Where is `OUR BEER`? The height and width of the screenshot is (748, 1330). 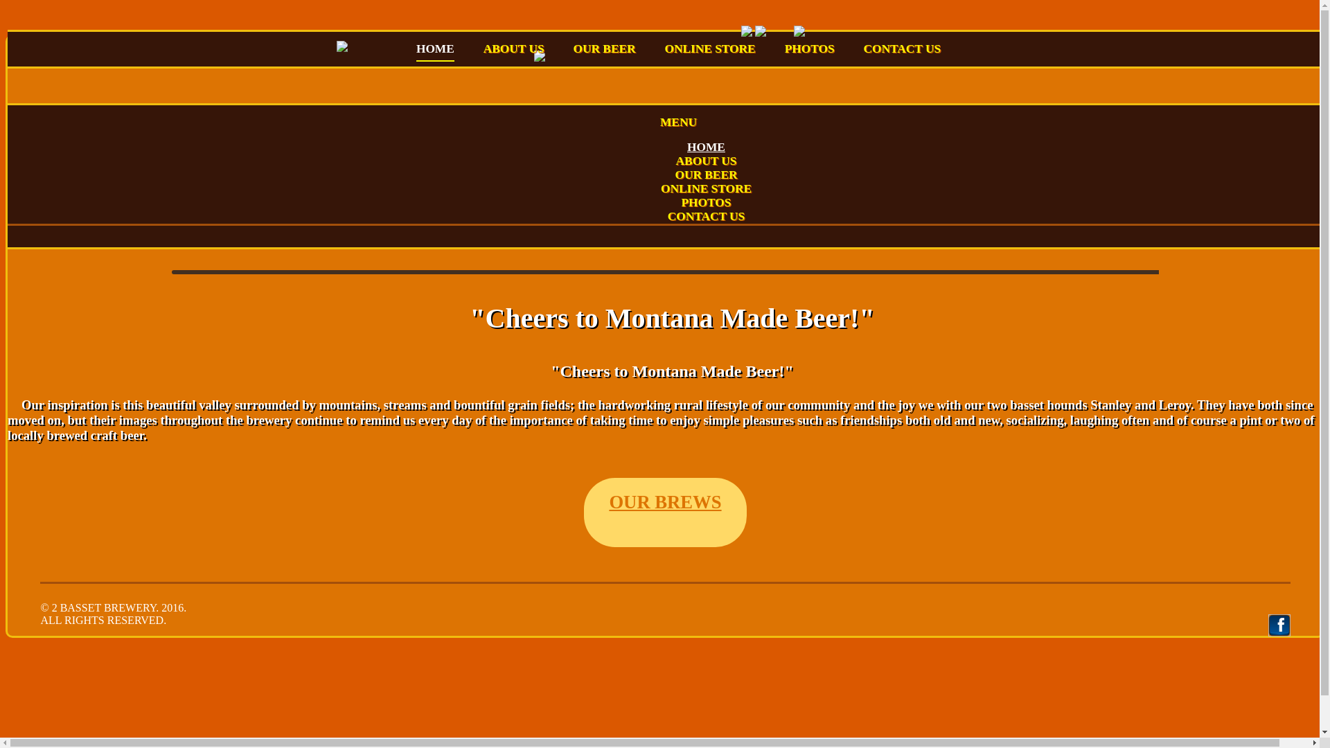
OUR BEER is located at coordinates (605, 51).